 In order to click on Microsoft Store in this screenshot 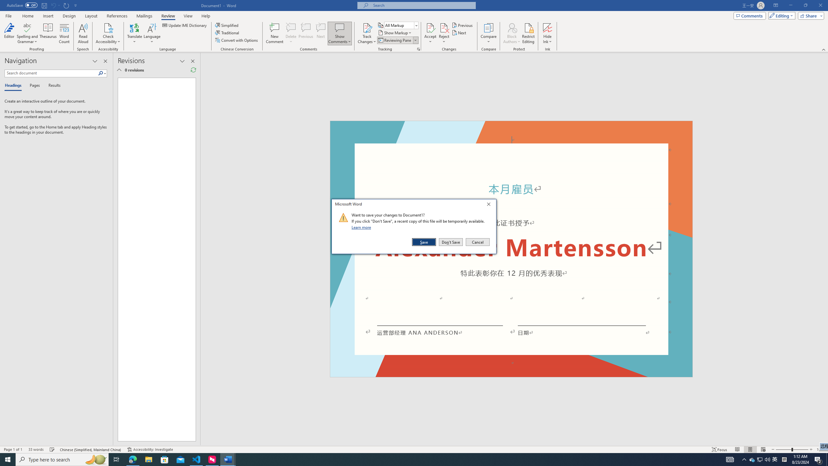, I will do `click(165, 460)`.